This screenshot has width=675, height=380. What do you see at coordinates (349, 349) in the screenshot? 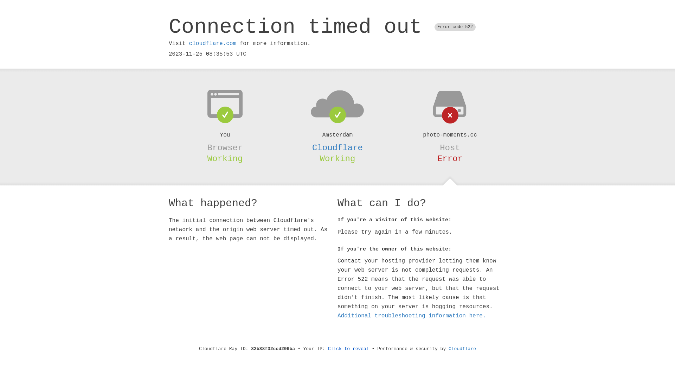
I see `Click to reveal` at bounding box center [349, 349].